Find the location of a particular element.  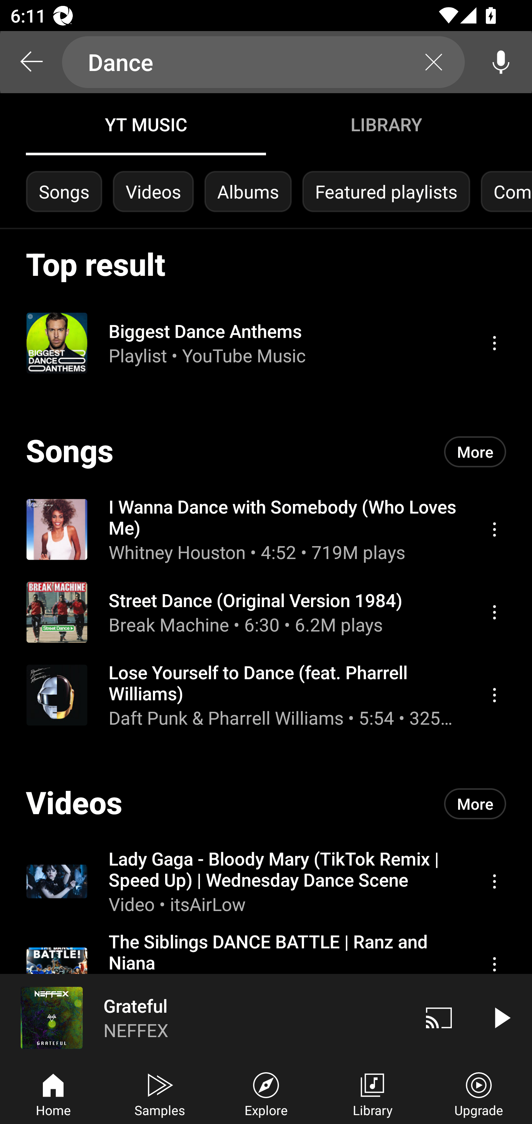

Videos is located at coordinates (153, 192).